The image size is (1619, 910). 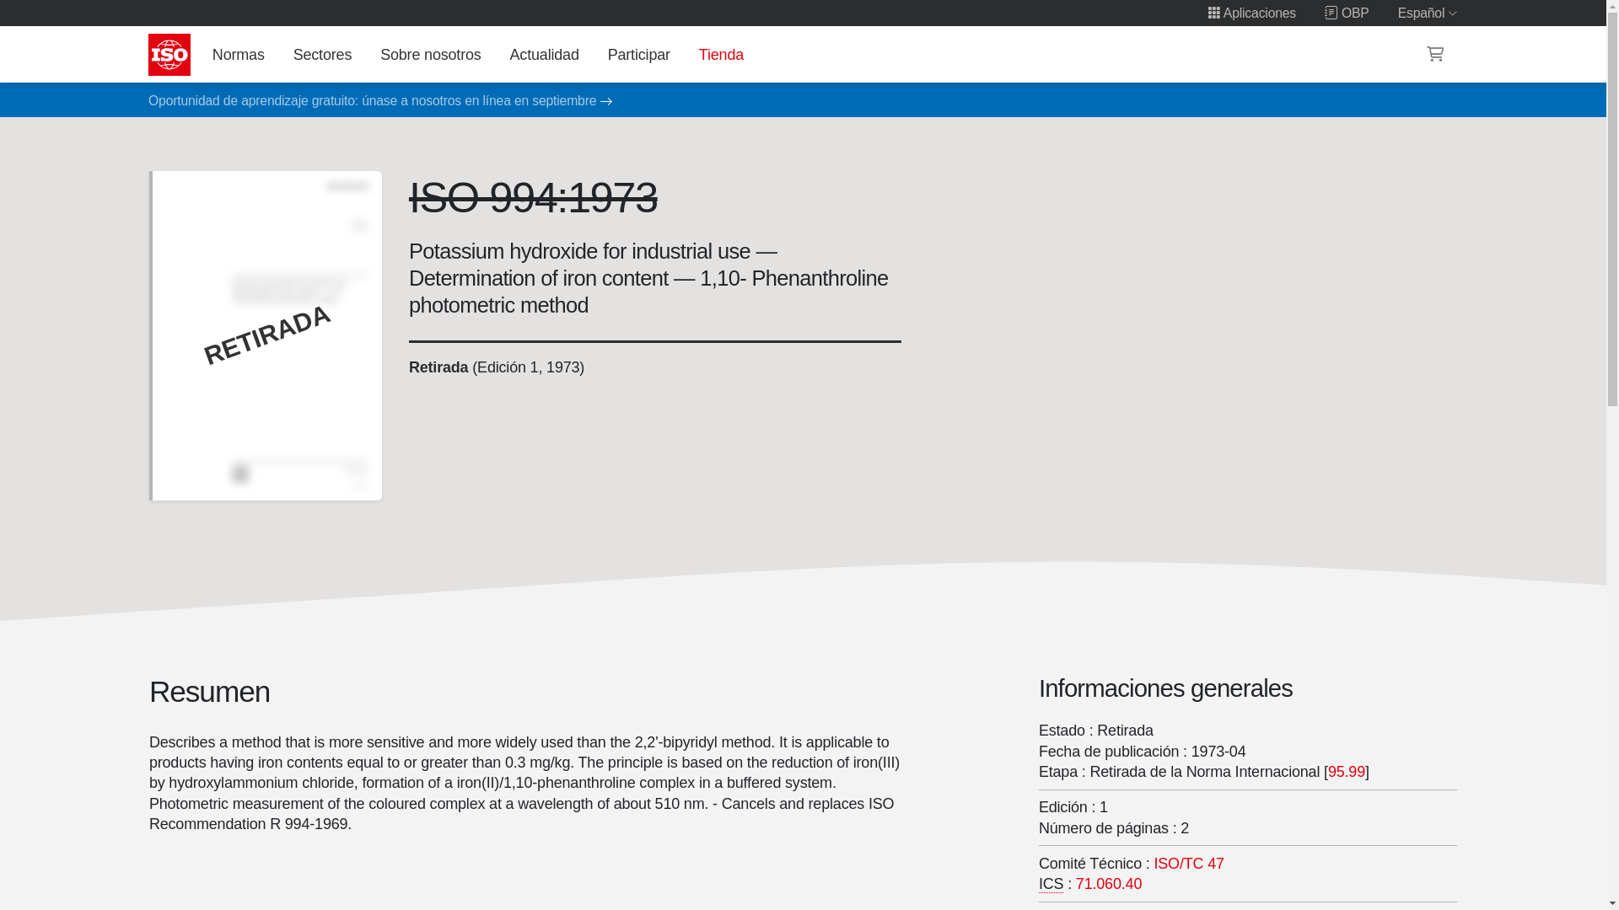 I want to click on Ciclo de vida, so click(x=437, y=367).